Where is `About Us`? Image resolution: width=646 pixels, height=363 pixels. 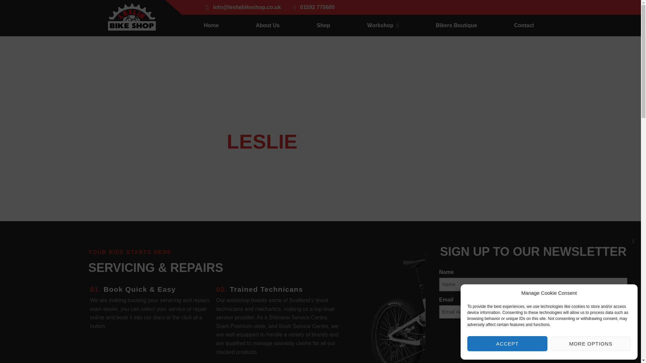
About Us is located at coordinates (267, 26).